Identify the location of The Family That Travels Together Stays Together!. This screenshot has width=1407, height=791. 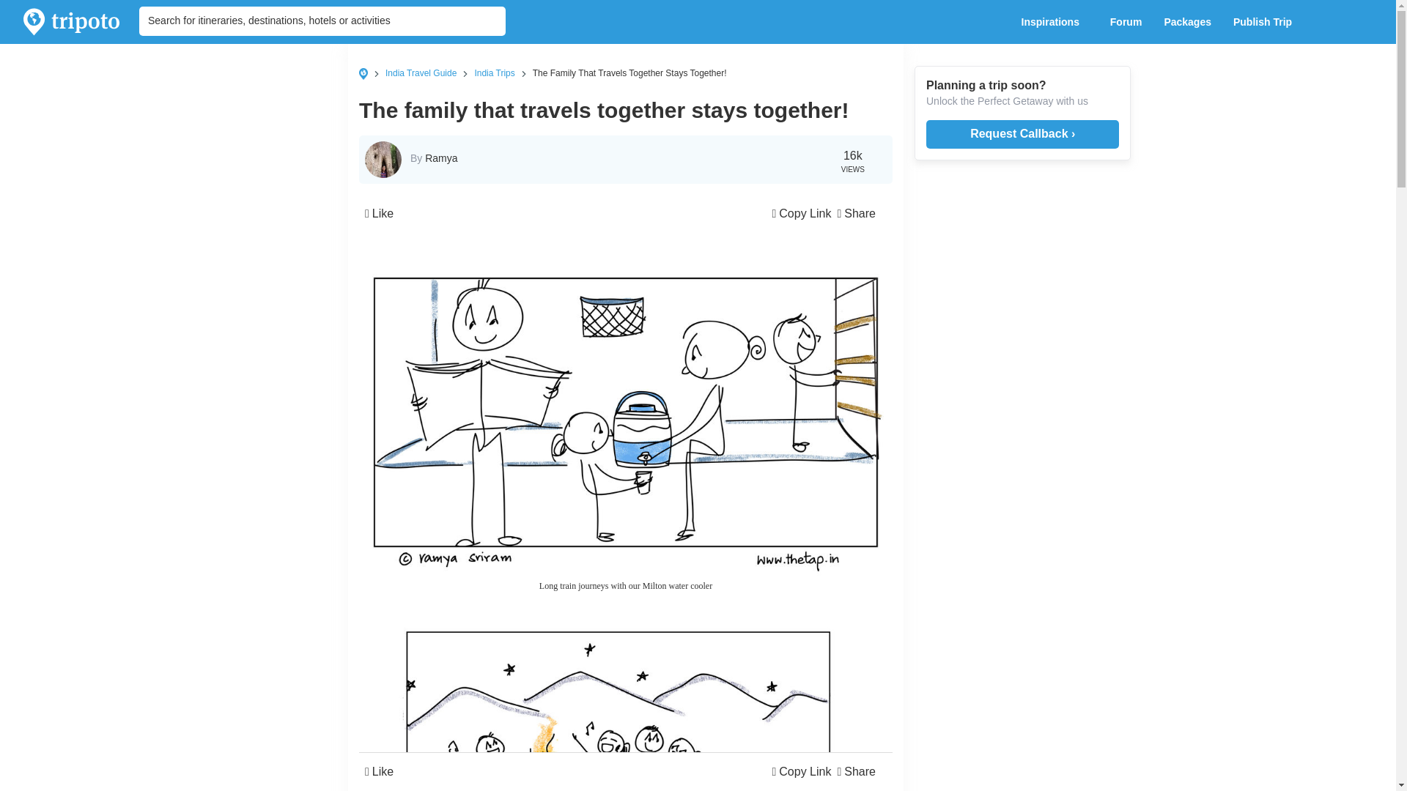
(630, 73).